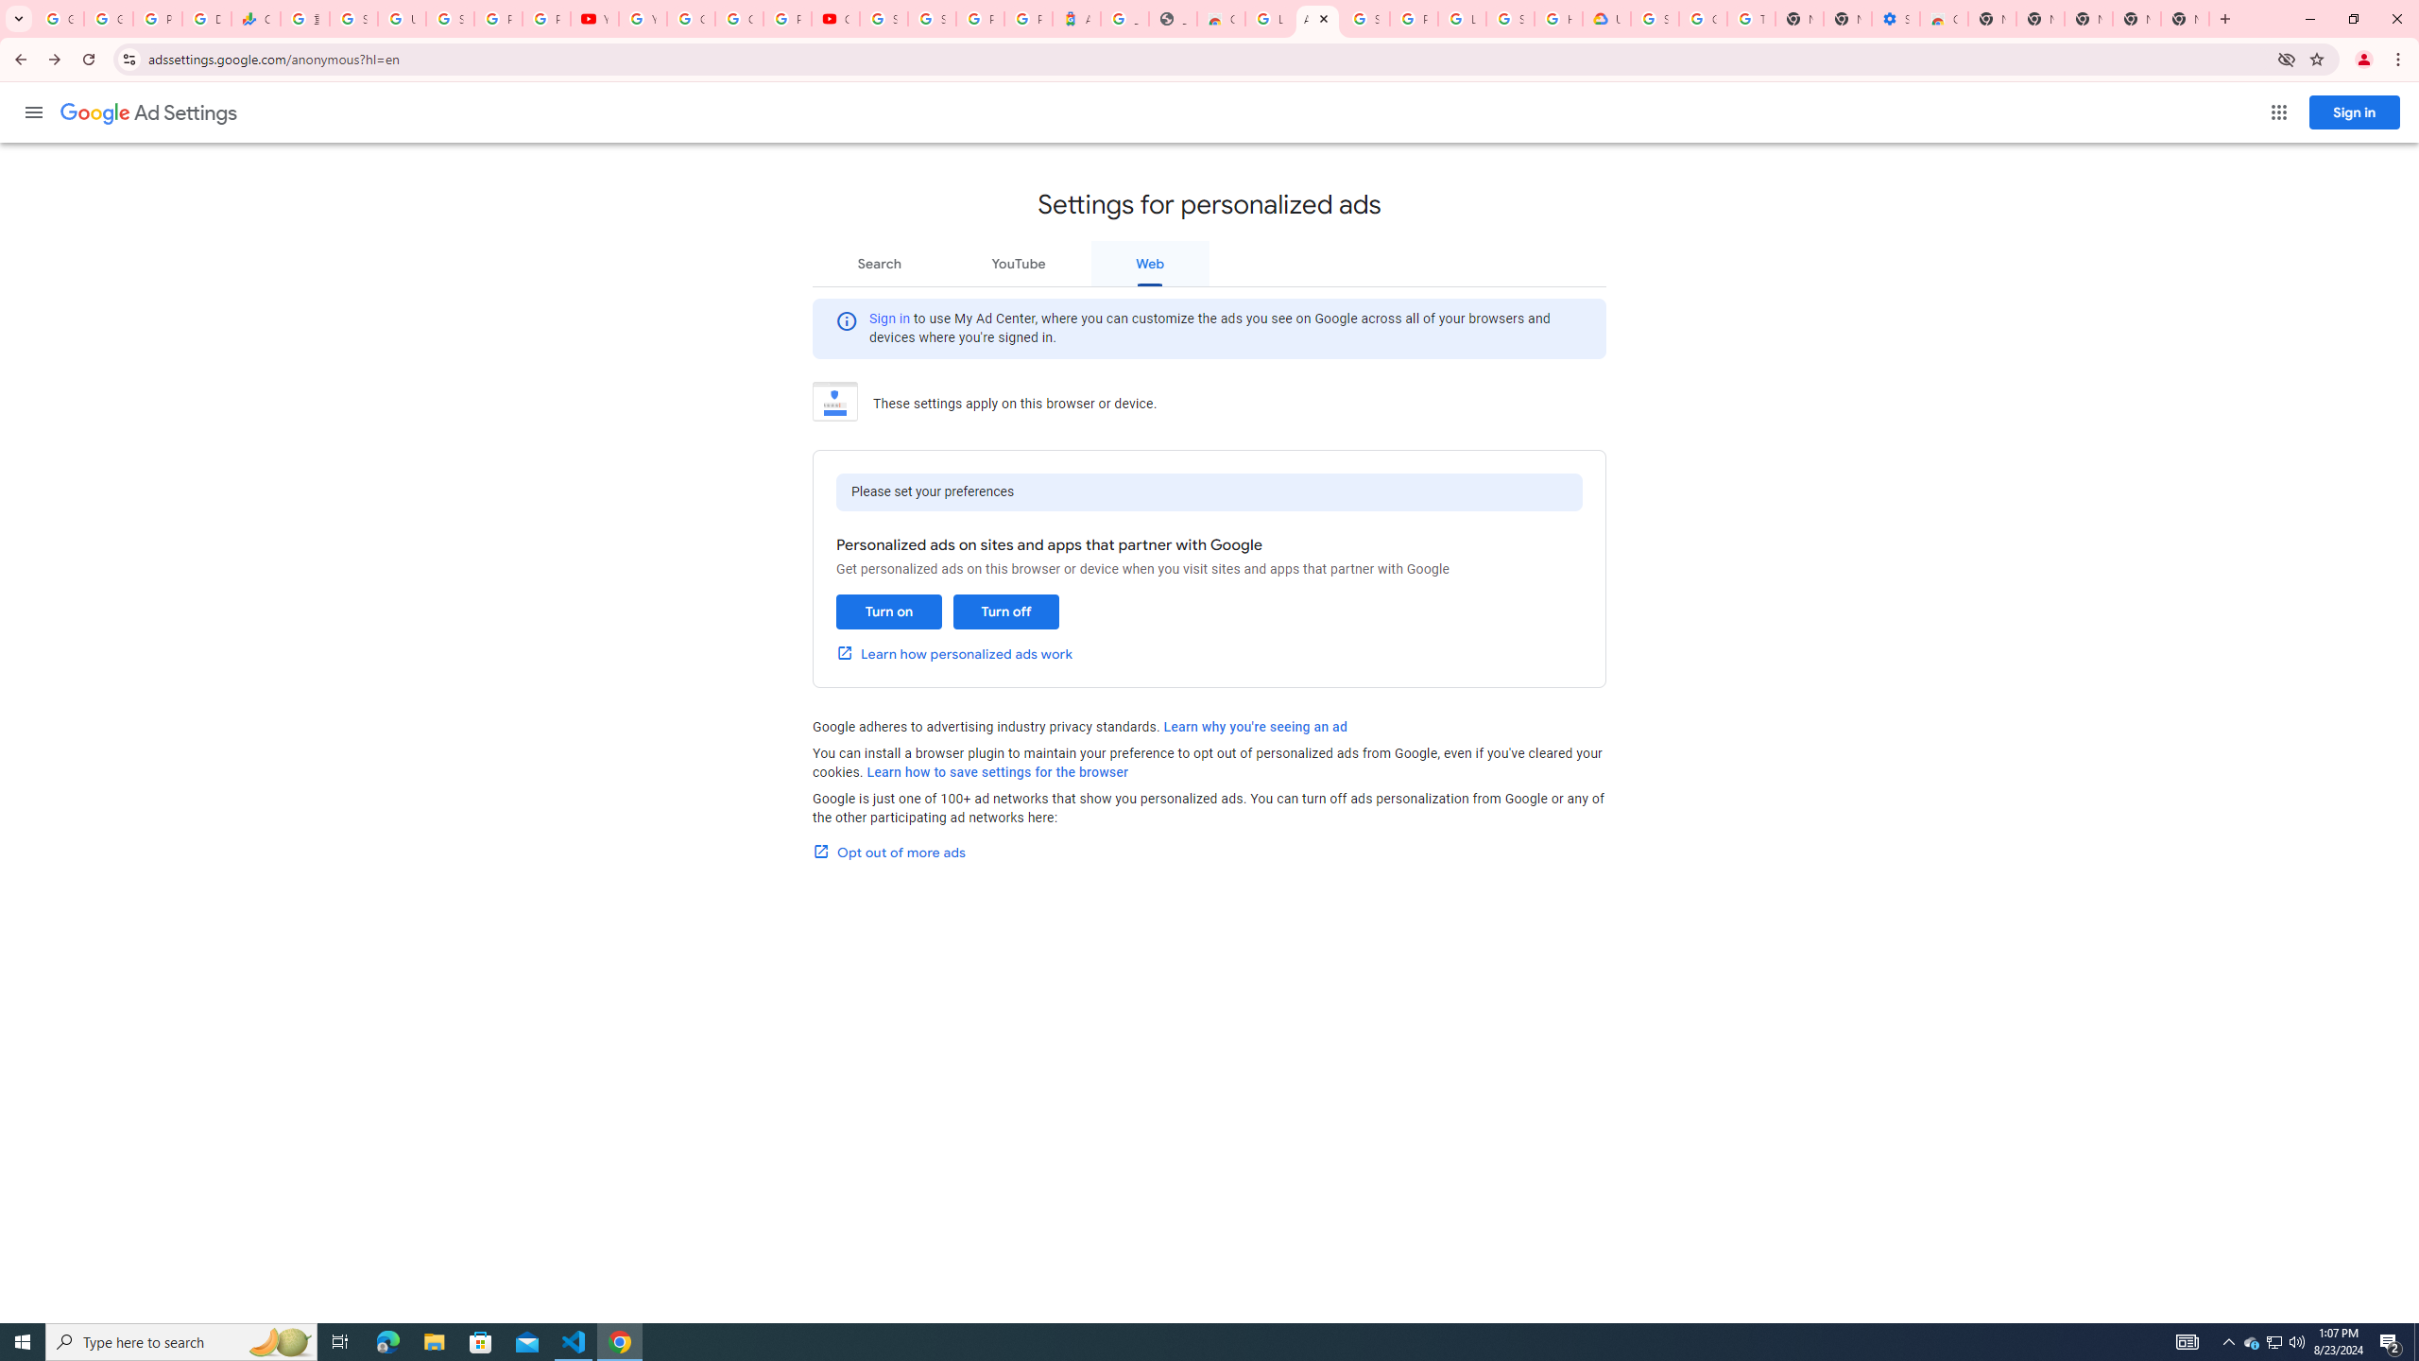 The image size is (2419, 1361). I want to click on Sign in, so click(890, 318).